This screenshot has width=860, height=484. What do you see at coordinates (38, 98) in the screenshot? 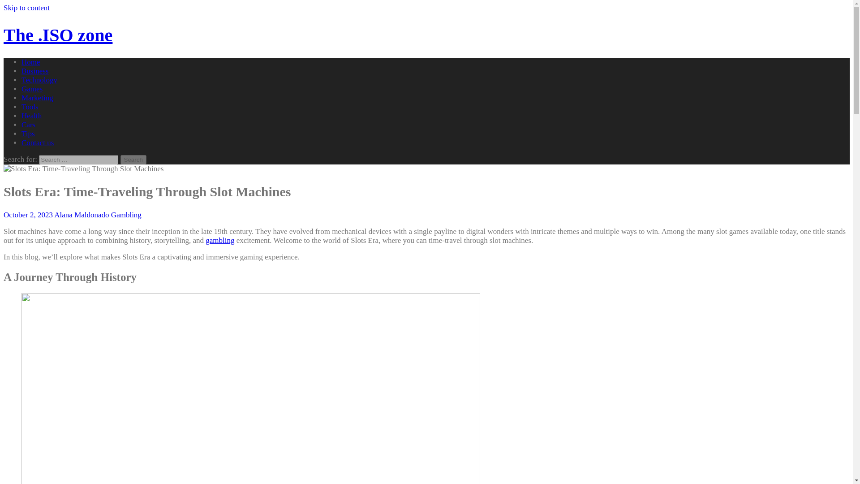
I see `Marketing` at bounding box center [38, 98].